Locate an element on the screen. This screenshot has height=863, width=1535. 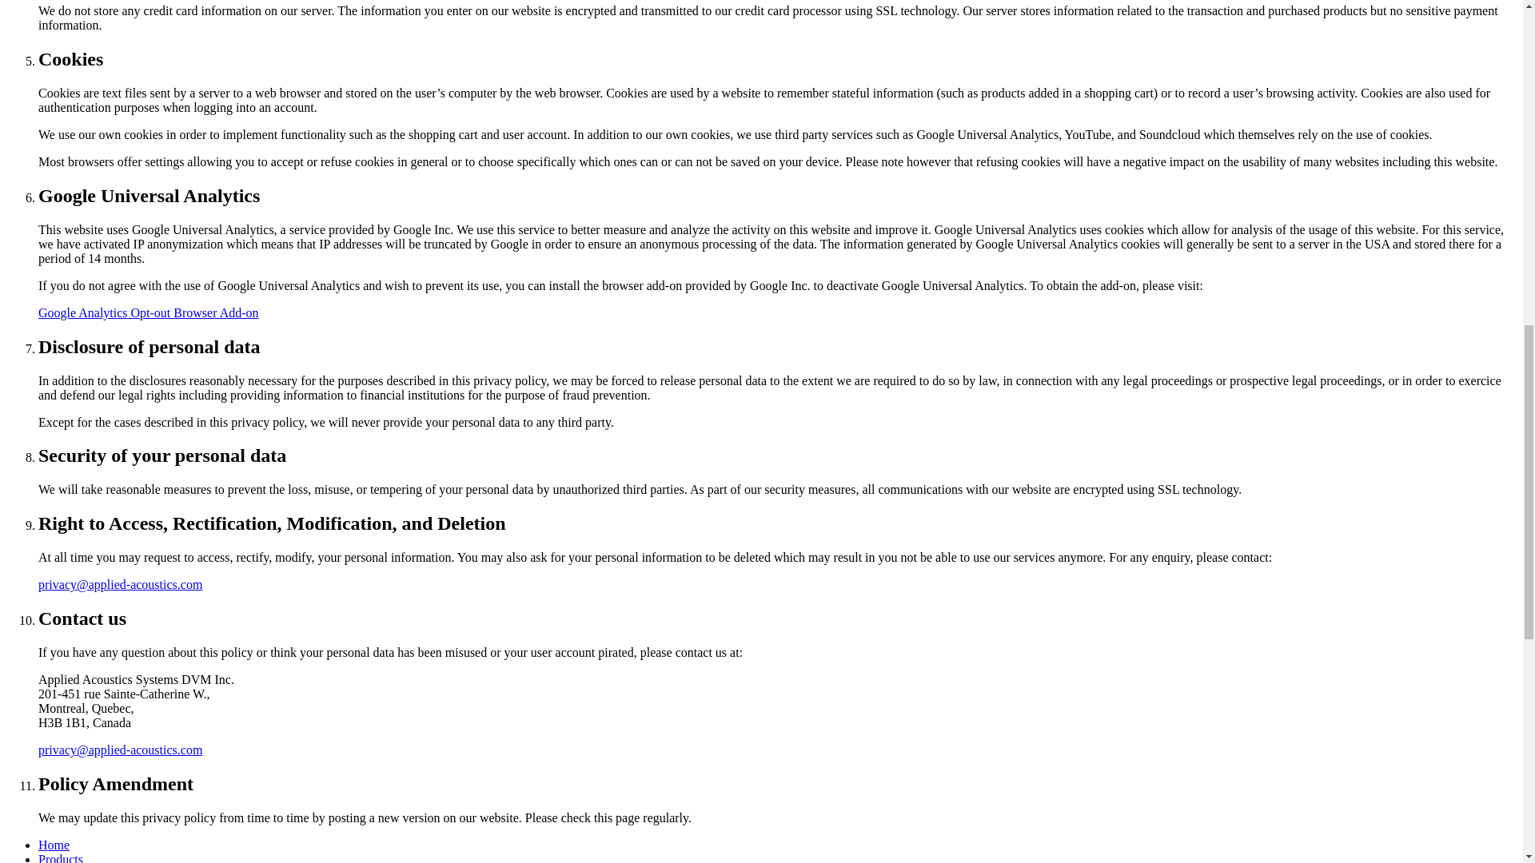
Products is located at coordinates (61, 858).